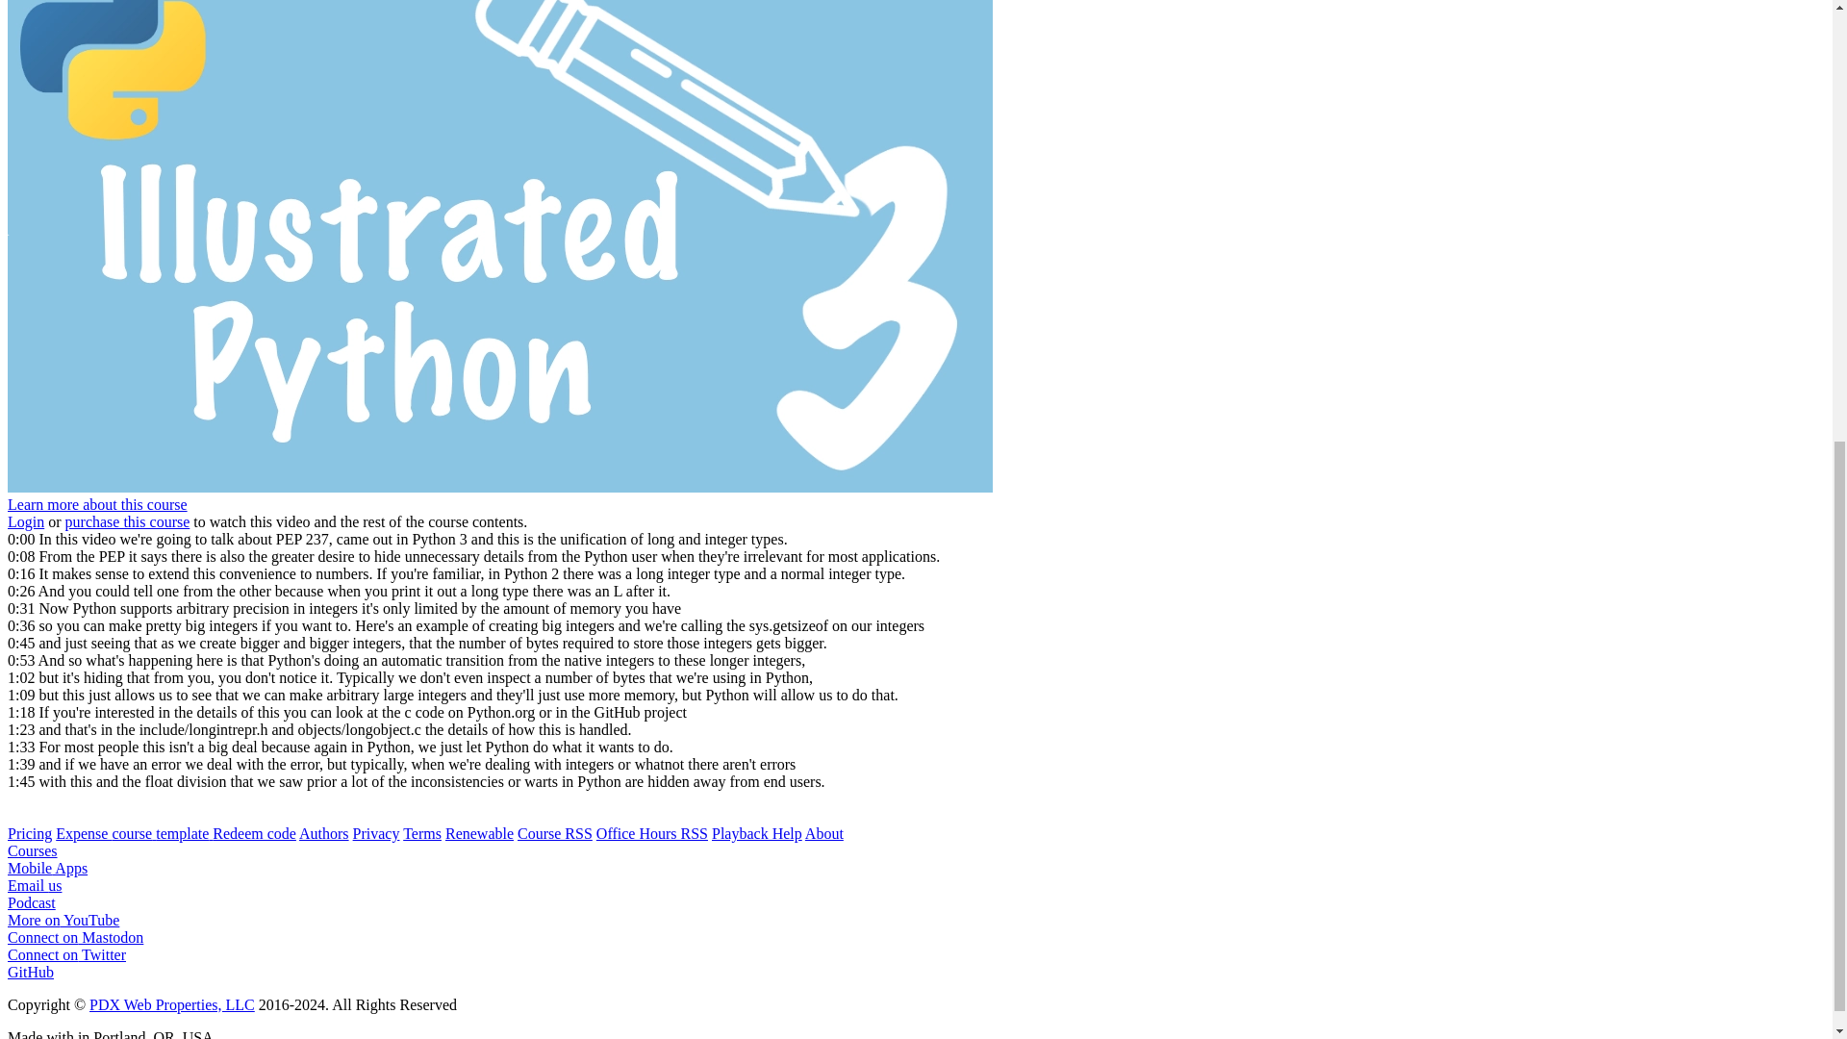 This screenshot has height=1039, width=1847. I want to click on Office Hours RSS, so click(652, 833).